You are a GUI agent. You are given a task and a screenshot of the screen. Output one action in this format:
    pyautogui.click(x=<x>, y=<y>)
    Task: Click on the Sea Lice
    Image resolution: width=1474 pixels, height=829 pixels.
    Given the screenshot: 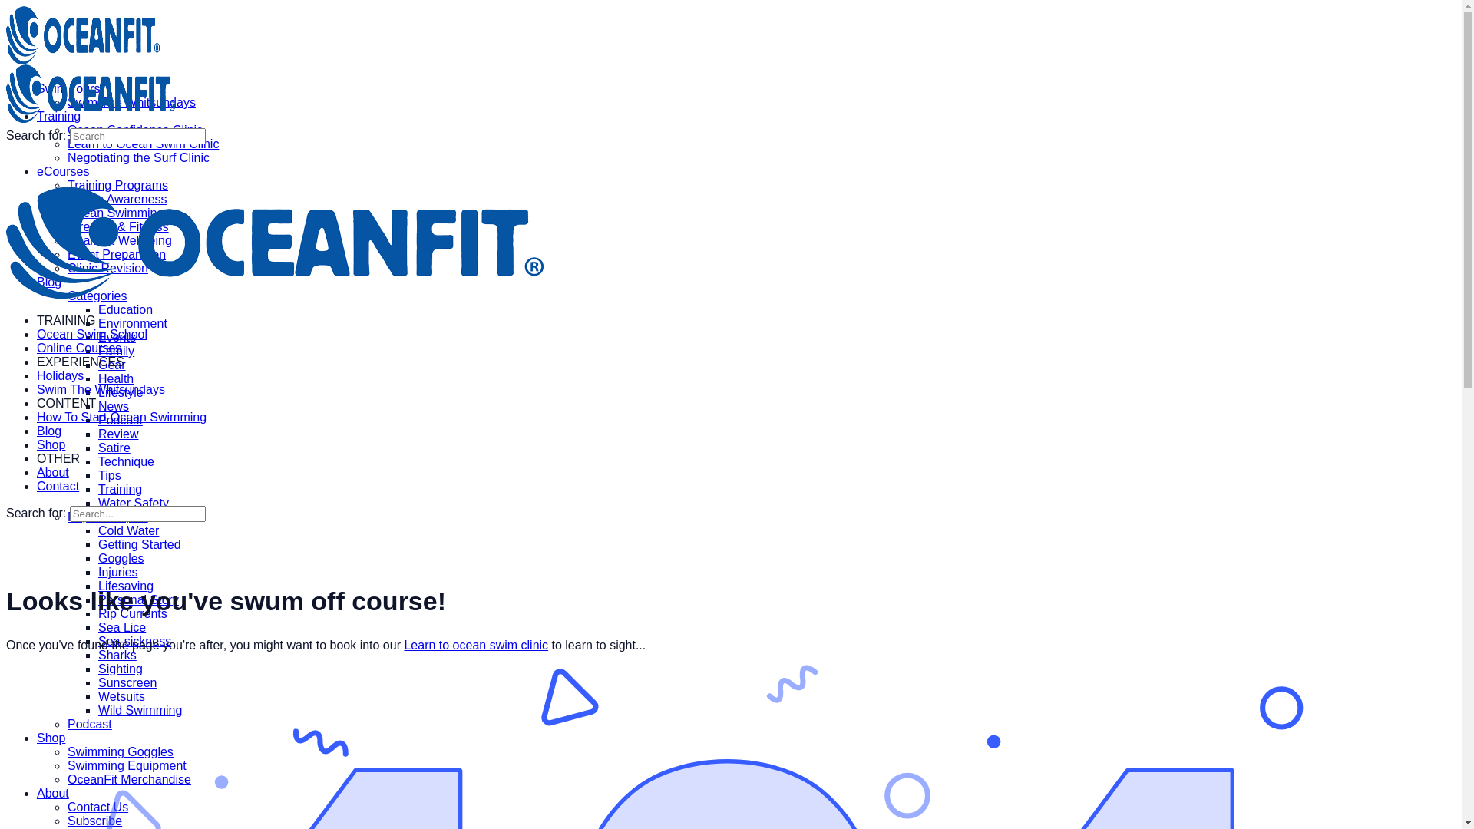 What is the action you would take?
    pyautogui.click(x=122, y=628)
    